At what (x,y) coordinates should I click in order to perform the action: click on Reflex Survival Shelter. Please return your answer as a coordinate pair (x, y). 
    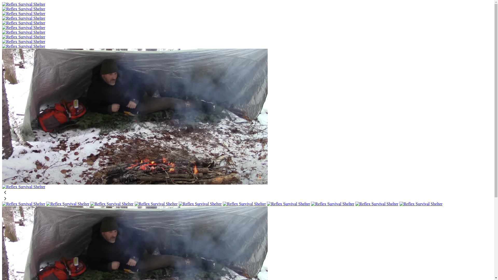
    Looking at the image, I should click on (24, 32).